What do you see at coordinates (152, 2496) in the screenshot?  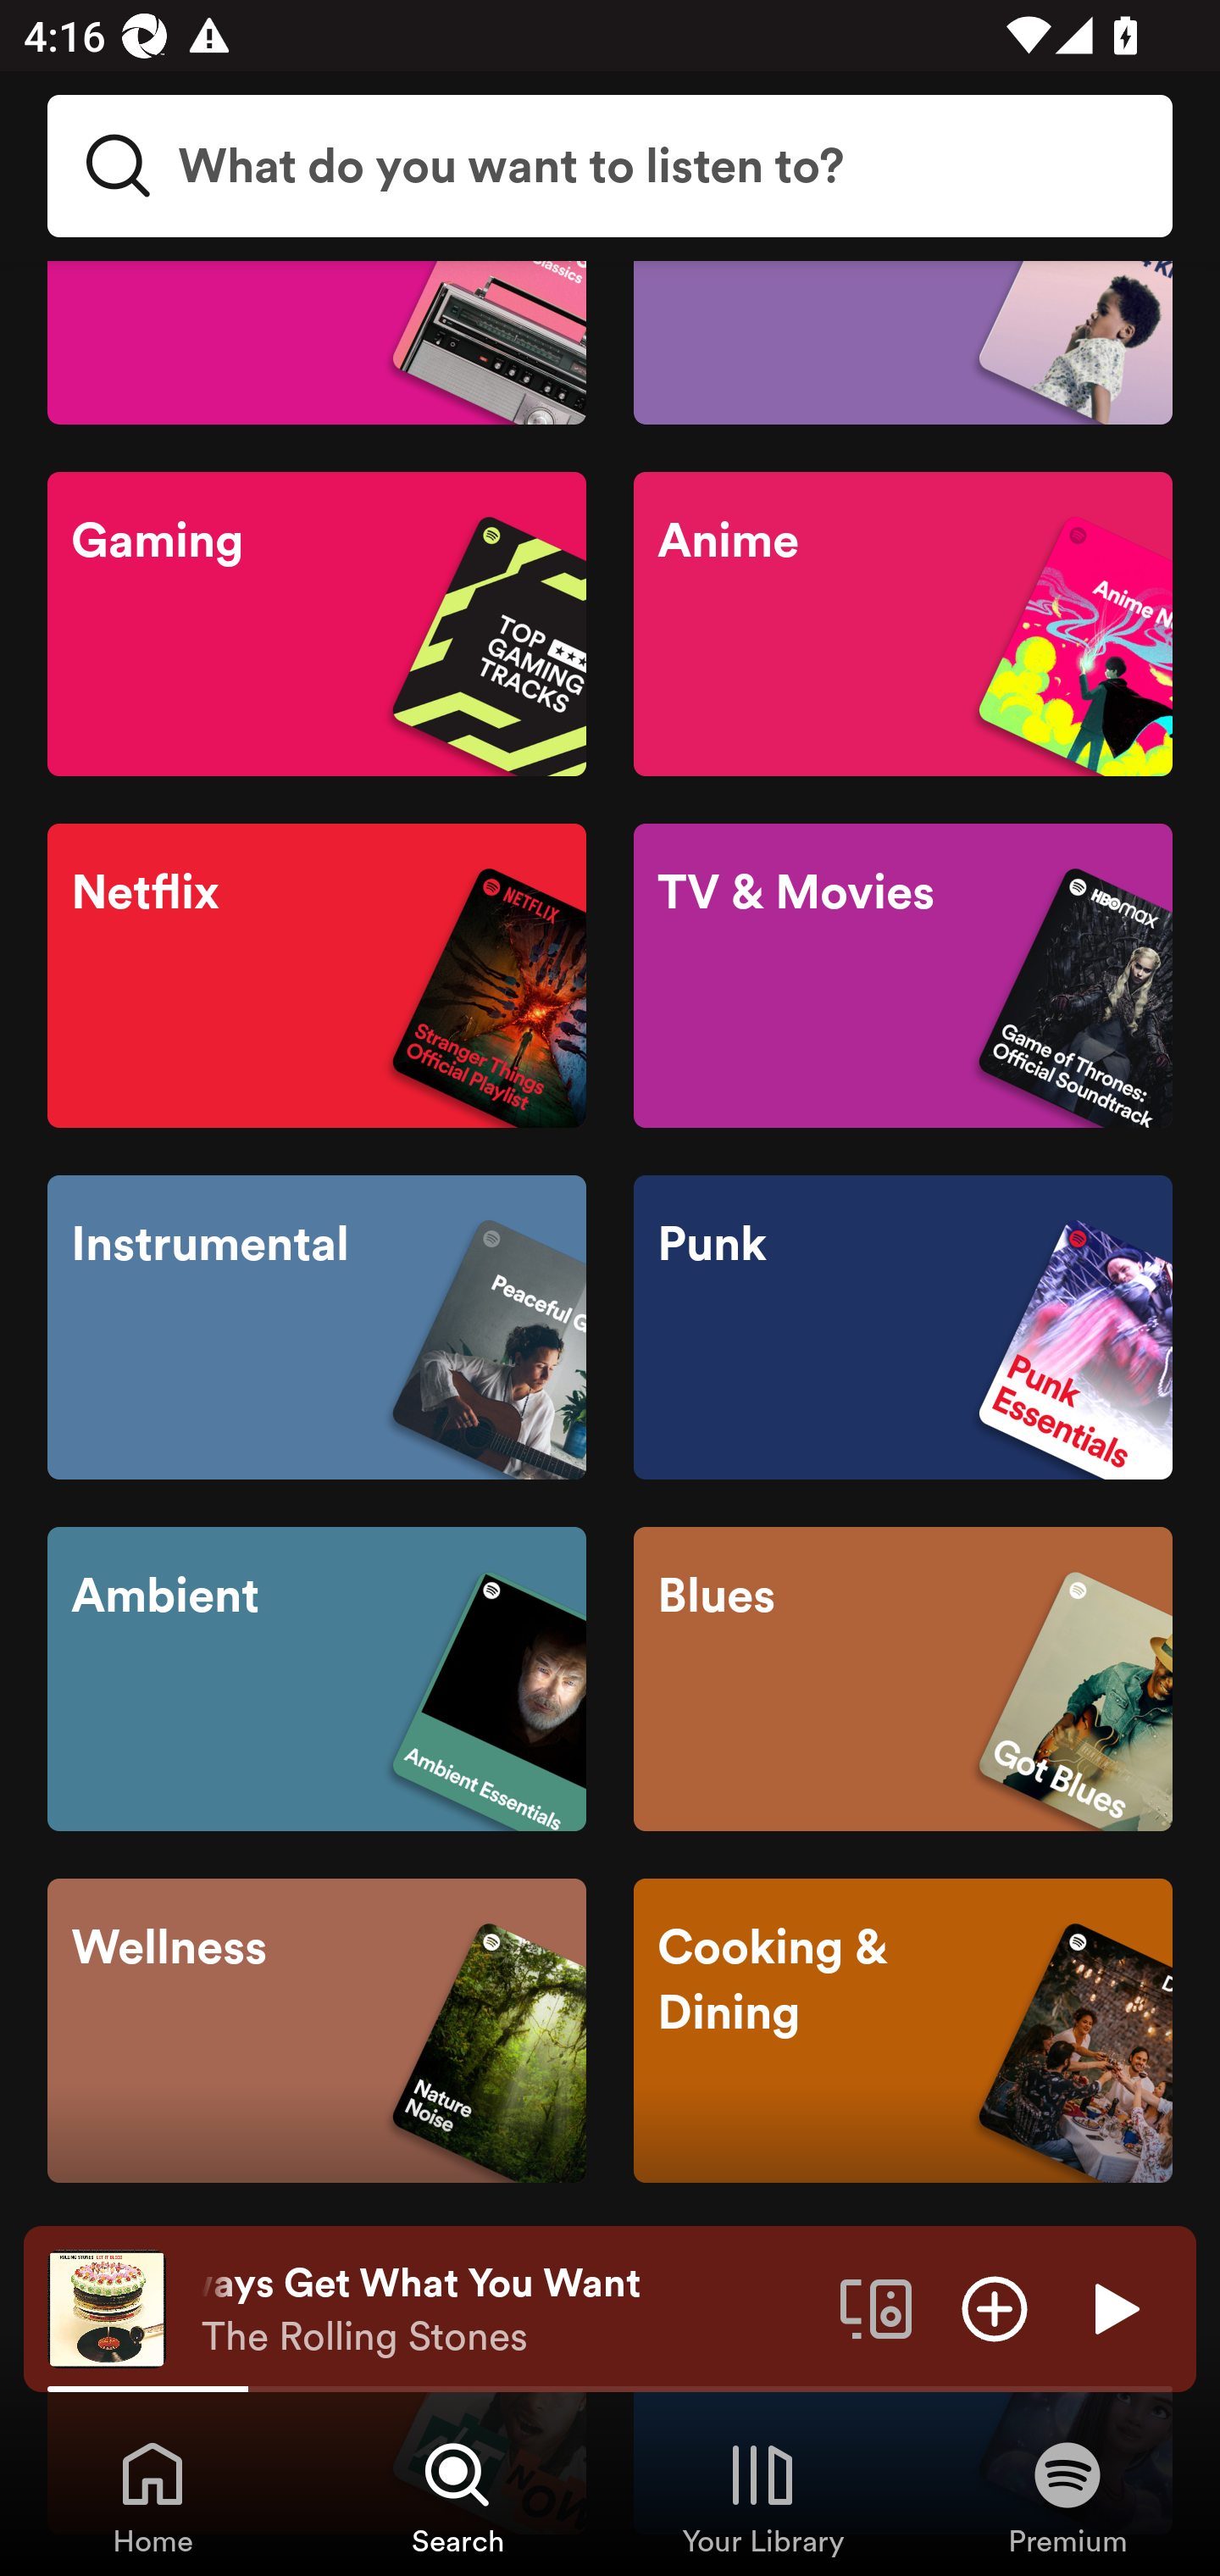 I see `Home, Tab 1 of 4 Home Home` at bounding box center [152, 2496].